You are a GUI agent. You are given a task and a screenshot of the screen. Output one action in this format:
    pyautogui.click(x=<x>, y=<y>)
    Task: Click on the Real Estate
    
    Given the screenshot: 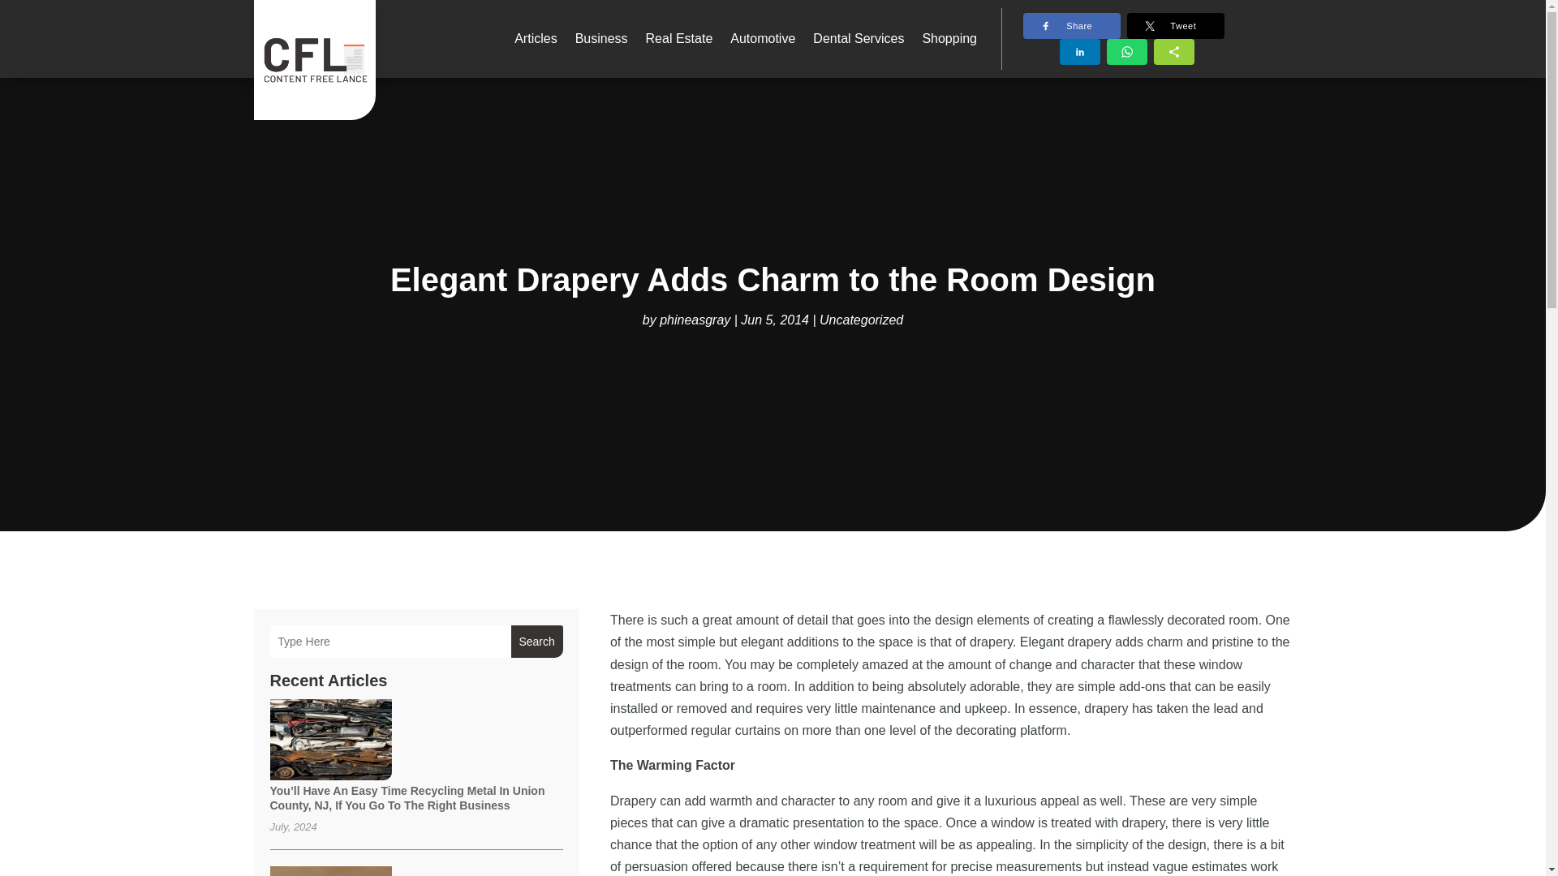 What is the action you would take?
    pyautogui.click(x=680, y=39)
    